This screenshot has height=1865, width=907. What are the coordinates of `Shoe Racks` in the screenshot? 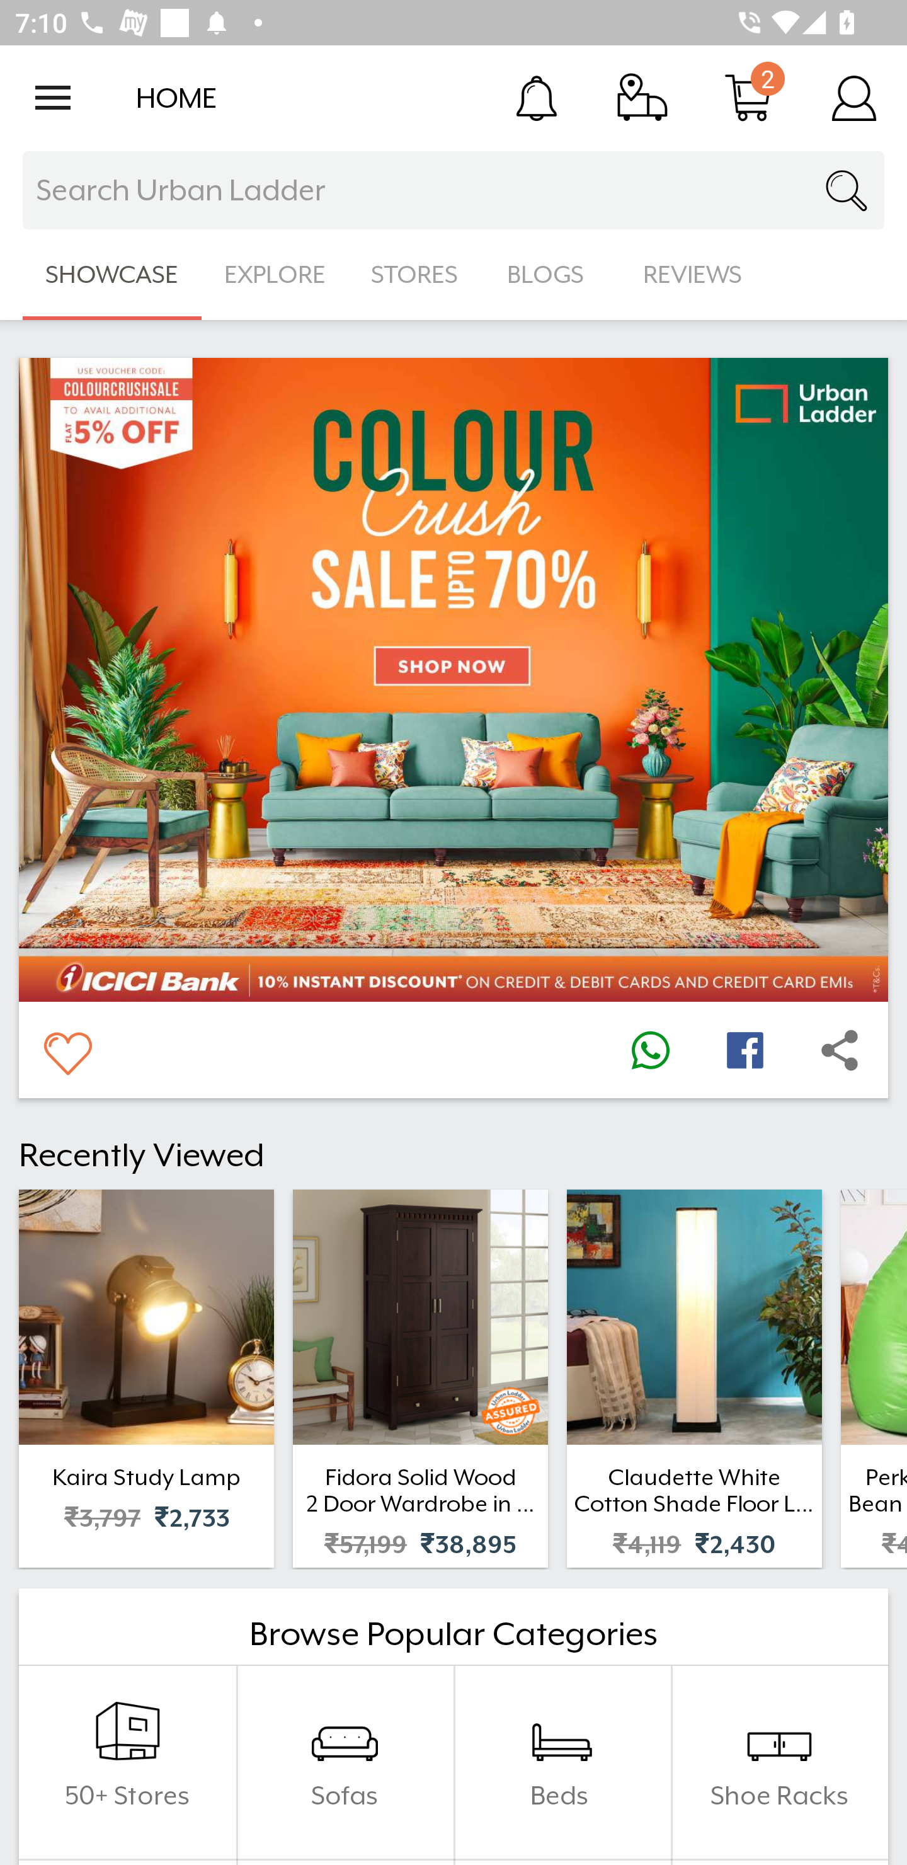 It's located at (779, 1762).